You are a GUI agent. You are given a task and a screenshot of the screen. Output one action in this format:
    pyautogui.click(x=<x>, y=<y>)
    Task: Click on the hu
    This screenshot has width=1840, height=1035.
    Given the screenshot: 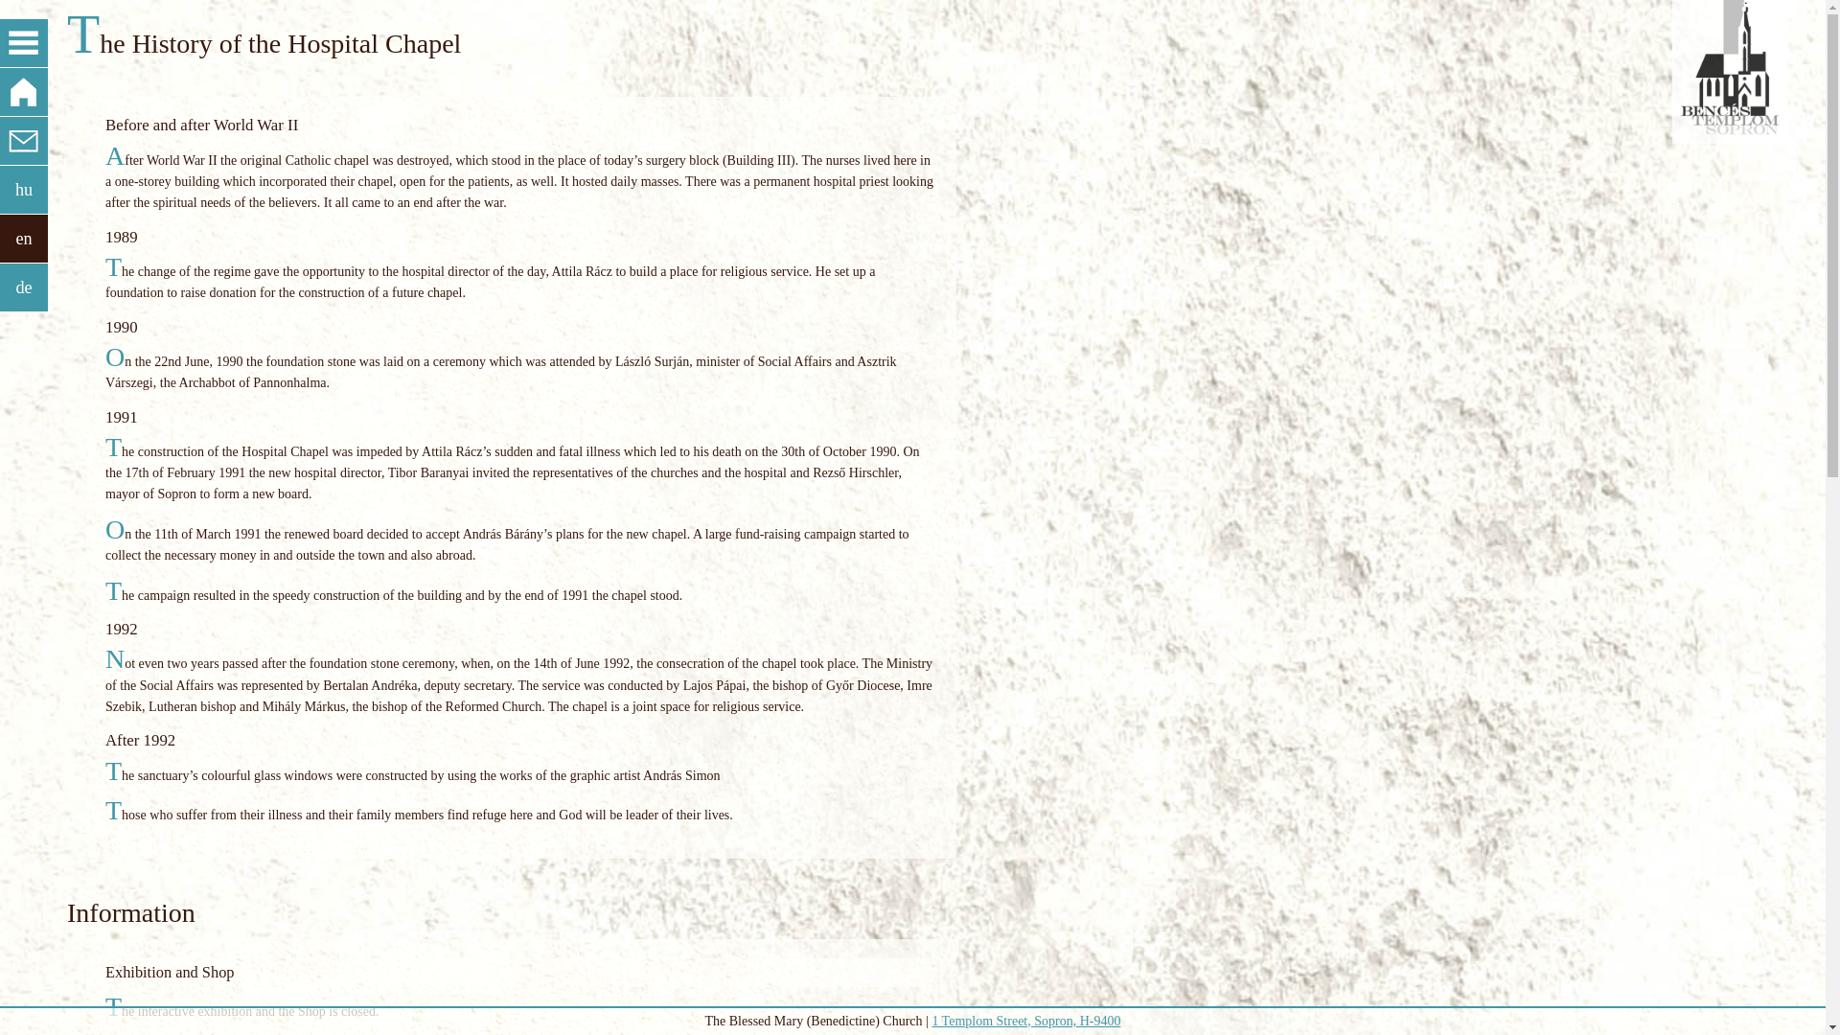 What is the action you would take?
    pyautogui.click(x=23, y=189)
    